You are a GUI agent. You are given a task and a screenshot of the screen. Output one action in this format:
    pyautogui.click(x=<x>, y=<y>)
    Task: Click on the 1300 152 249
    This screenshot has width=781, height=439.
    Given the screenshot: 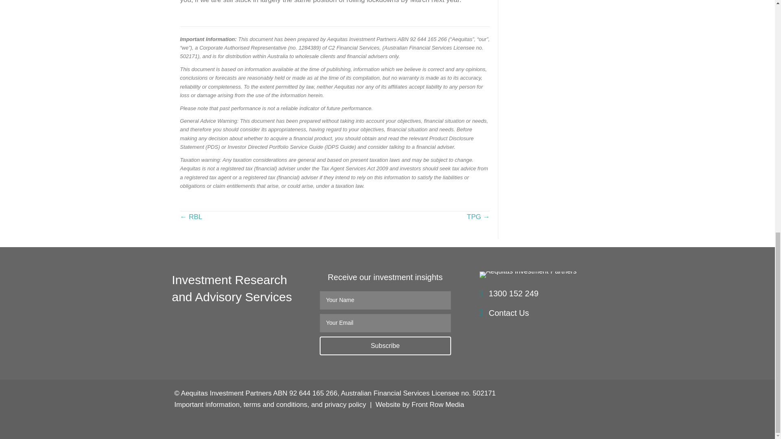 What is the action you would take?
    pyautogui.click(x=513, y=293)
    